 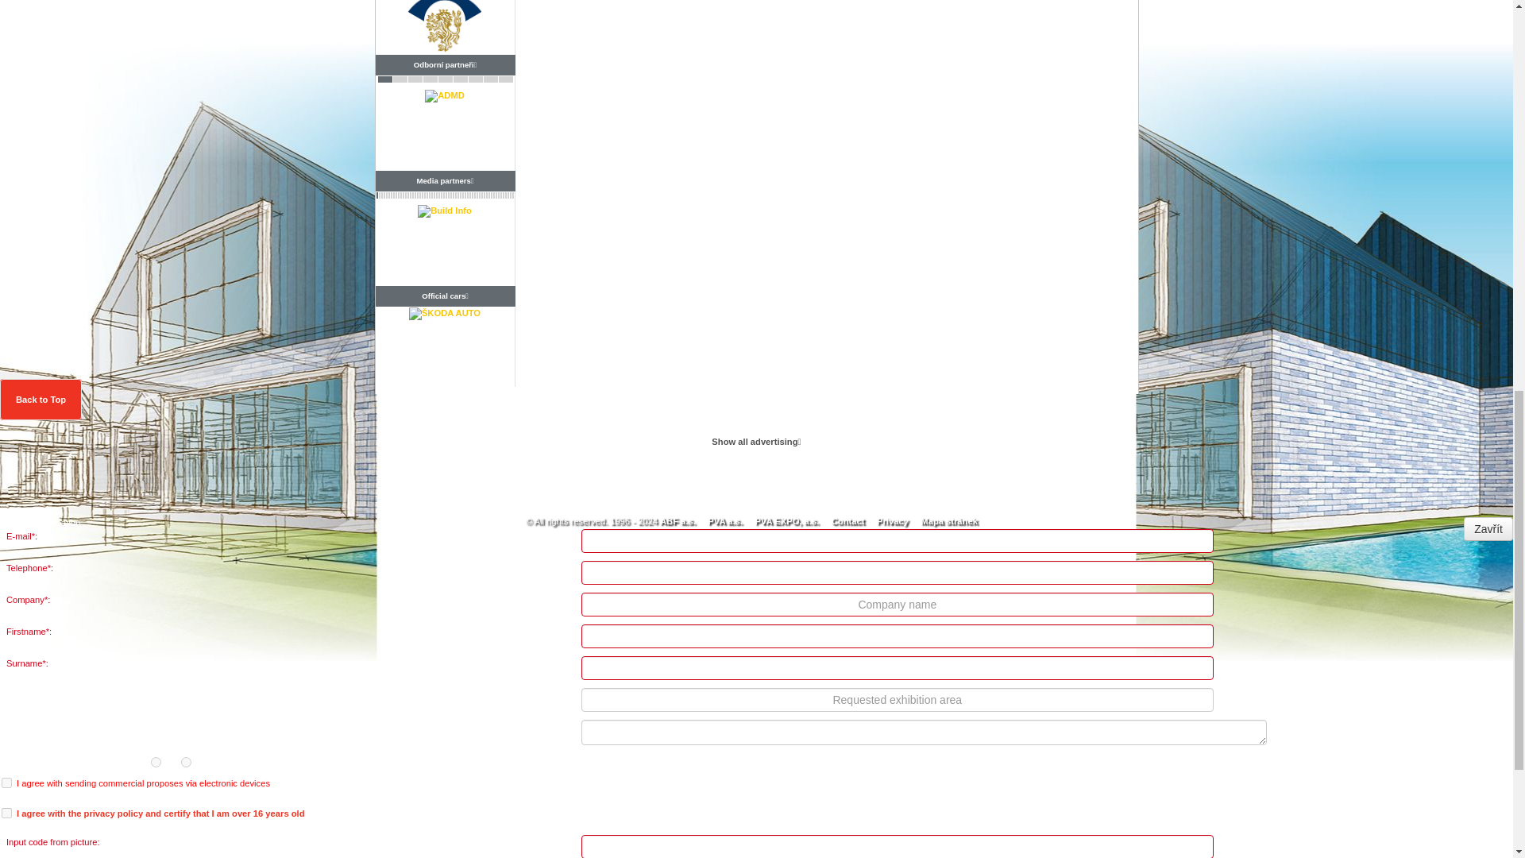 I want to click on PVA a.s., so click(x=724, y=521).